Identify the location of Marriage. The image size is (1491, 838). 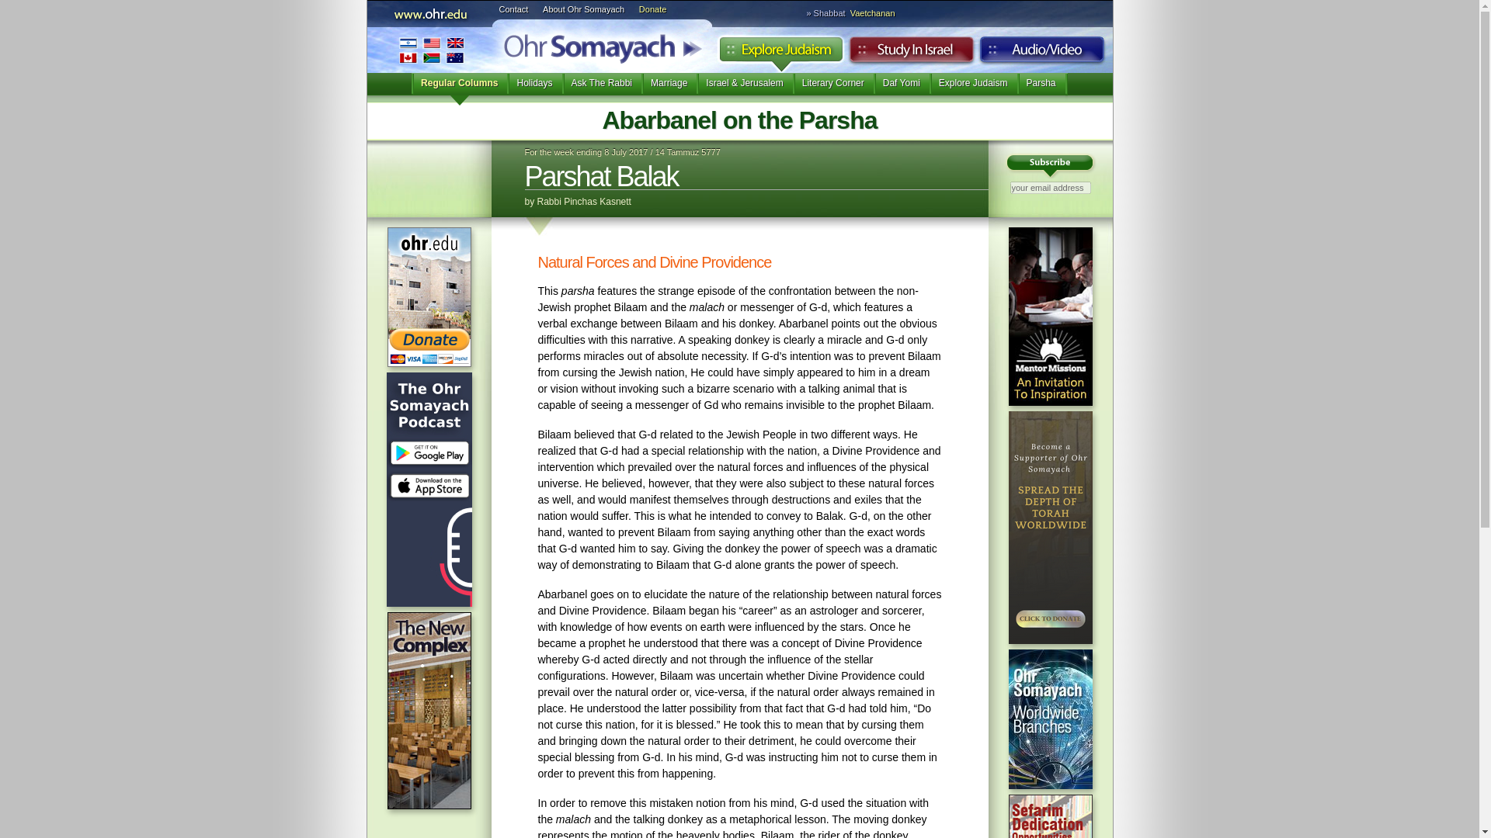
(668, 88).